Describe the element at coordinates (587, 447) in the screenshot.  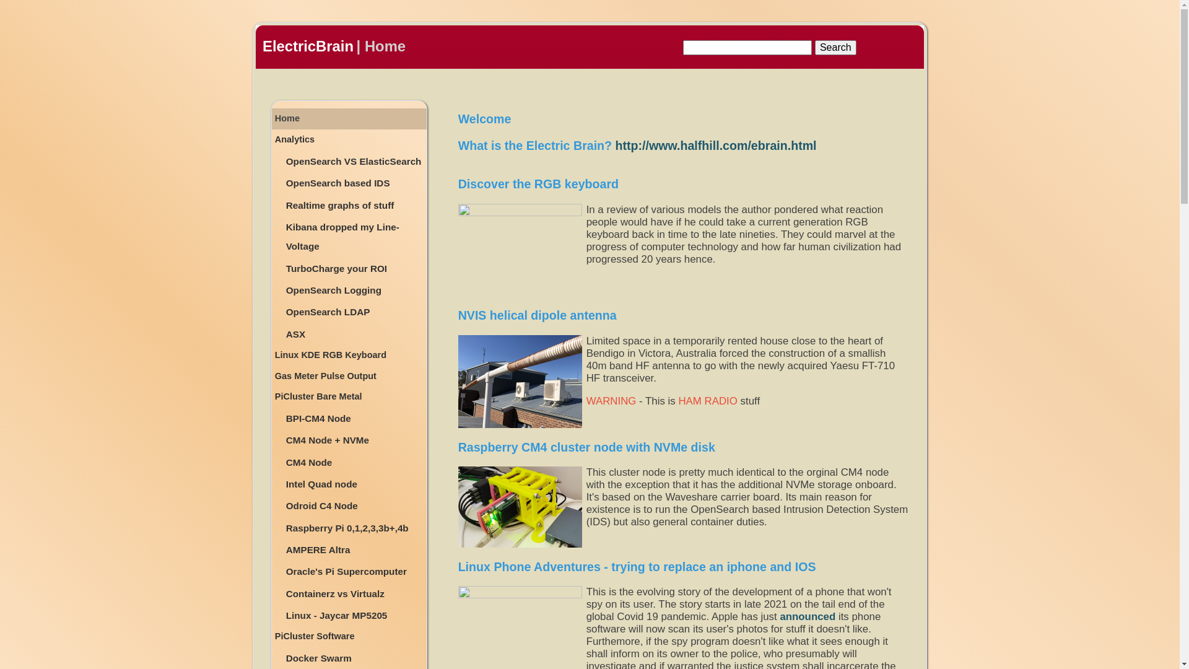
I see `Raspberry CM4 cluster node with NVMe disk` at that location.